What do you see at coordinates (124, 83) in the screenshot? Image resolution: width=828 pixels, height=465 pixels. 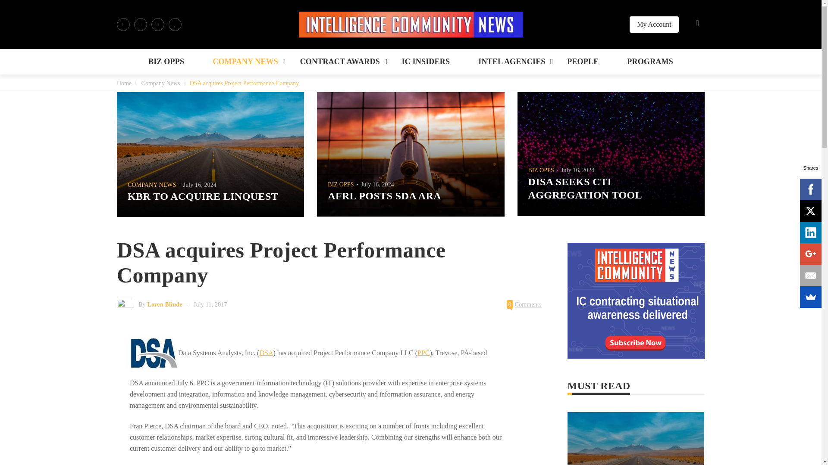 I see `Home` at bounding box center [124, 83].